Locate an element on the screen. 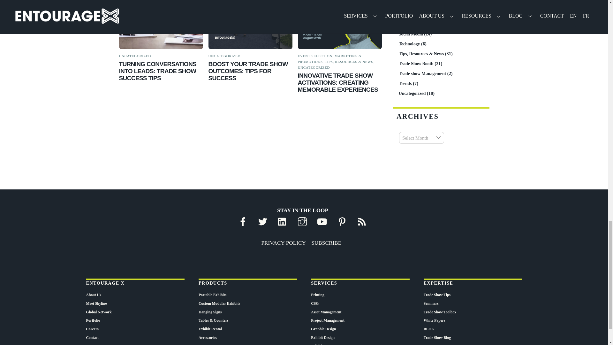 This screenshot has width=613, height=345. UNCATEGORIZED is located at coordinates (135, 56).